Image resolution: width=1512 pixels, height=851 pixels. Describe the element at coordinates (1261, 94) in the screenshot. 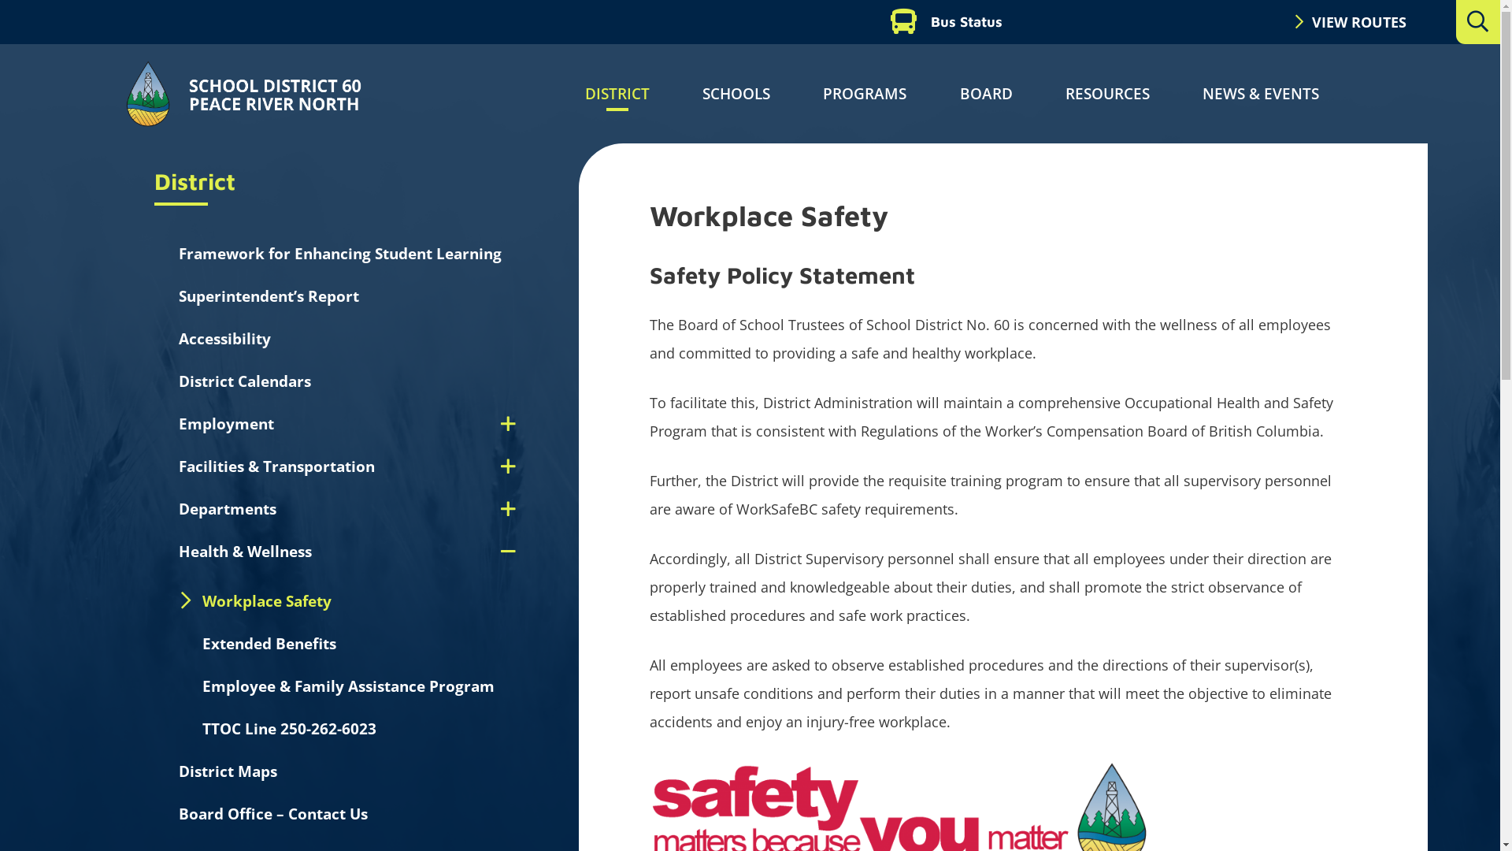

I see `NEWS & EVENTS` at that location.